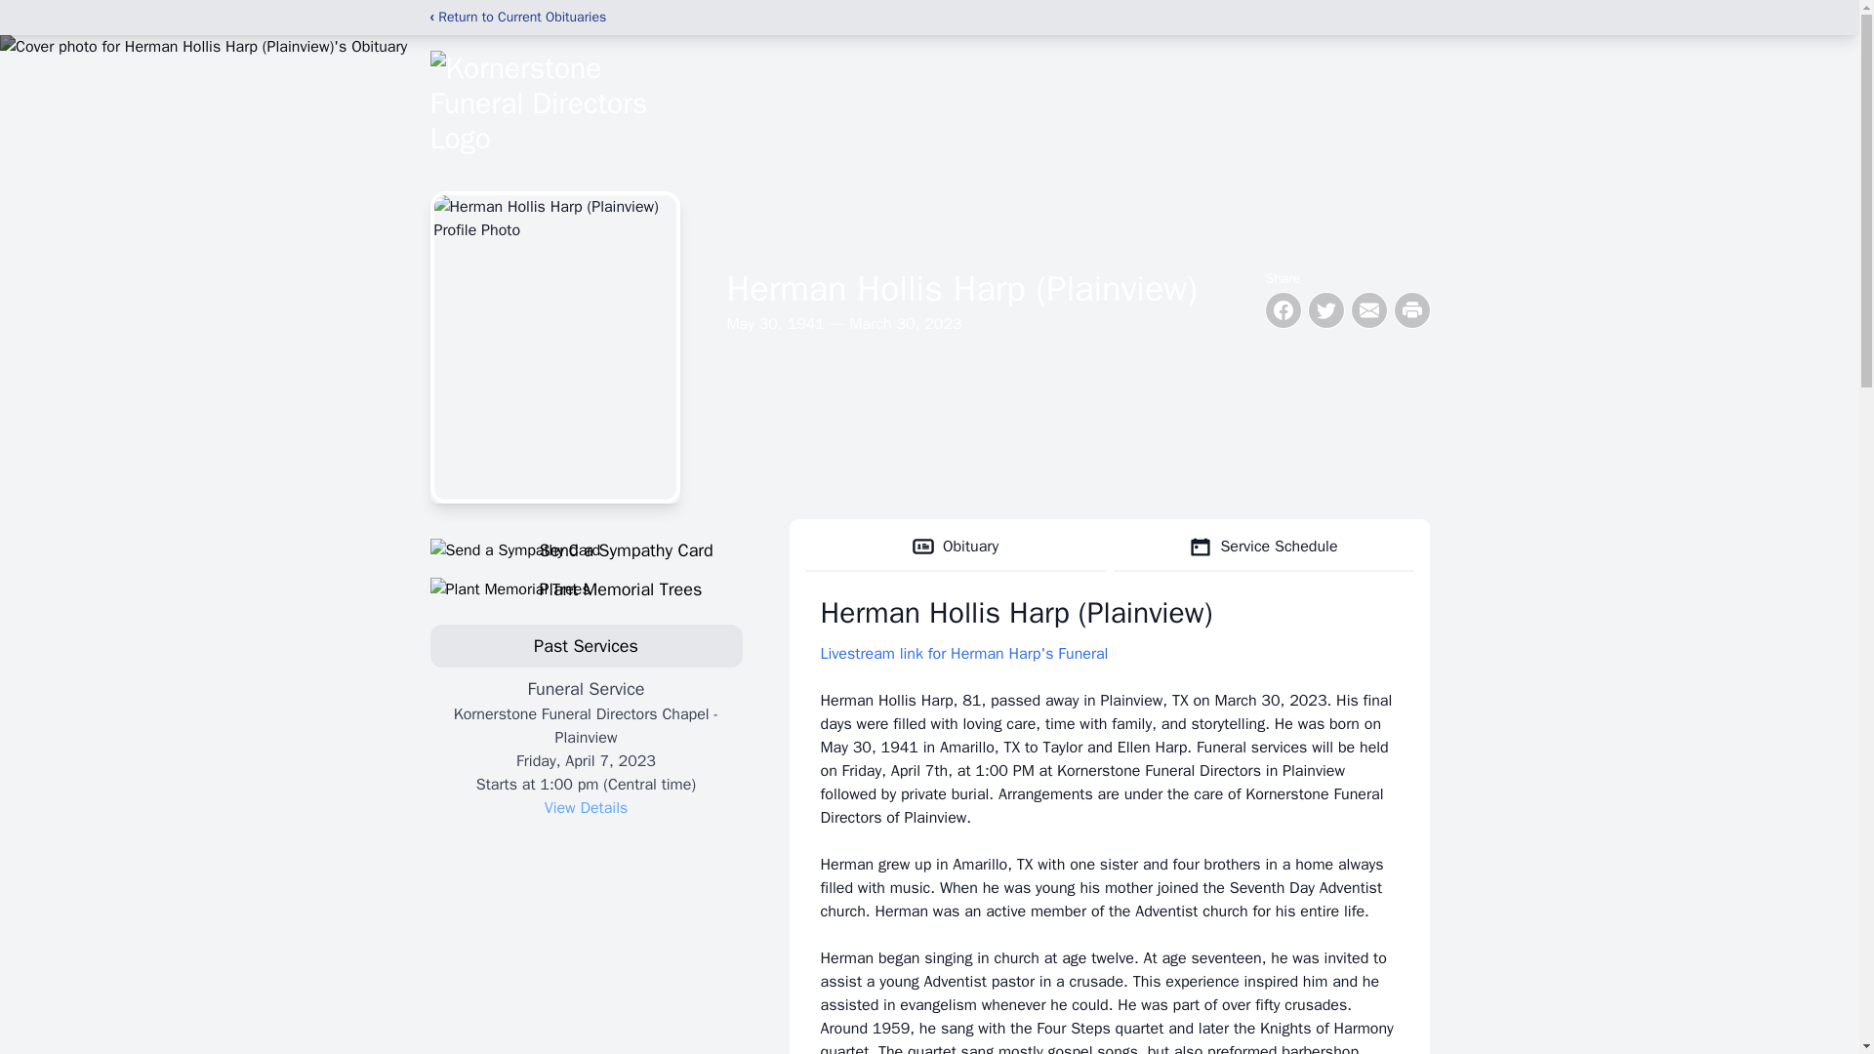 This screenshot has width=1874, height=1054. Describe the element at coordinates (1263, 547) in the screenshot. I see `Service Schedule` at that location.